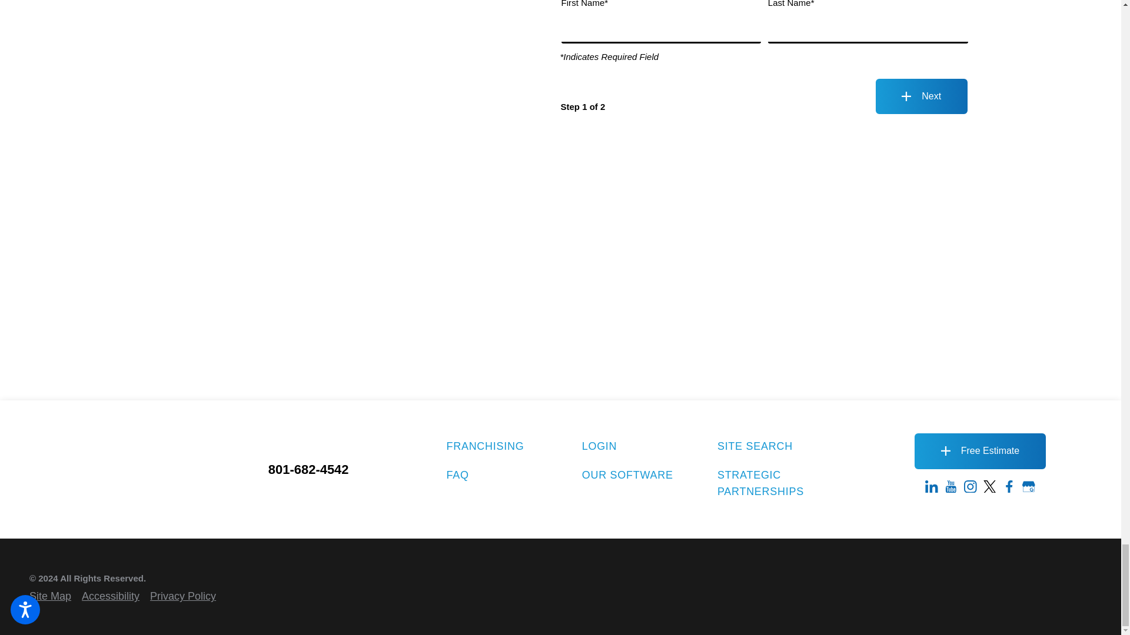  What do you see at coordinates (990, 487) in the screenshot?
I see `Twitter` at bounding box center [990, 487].